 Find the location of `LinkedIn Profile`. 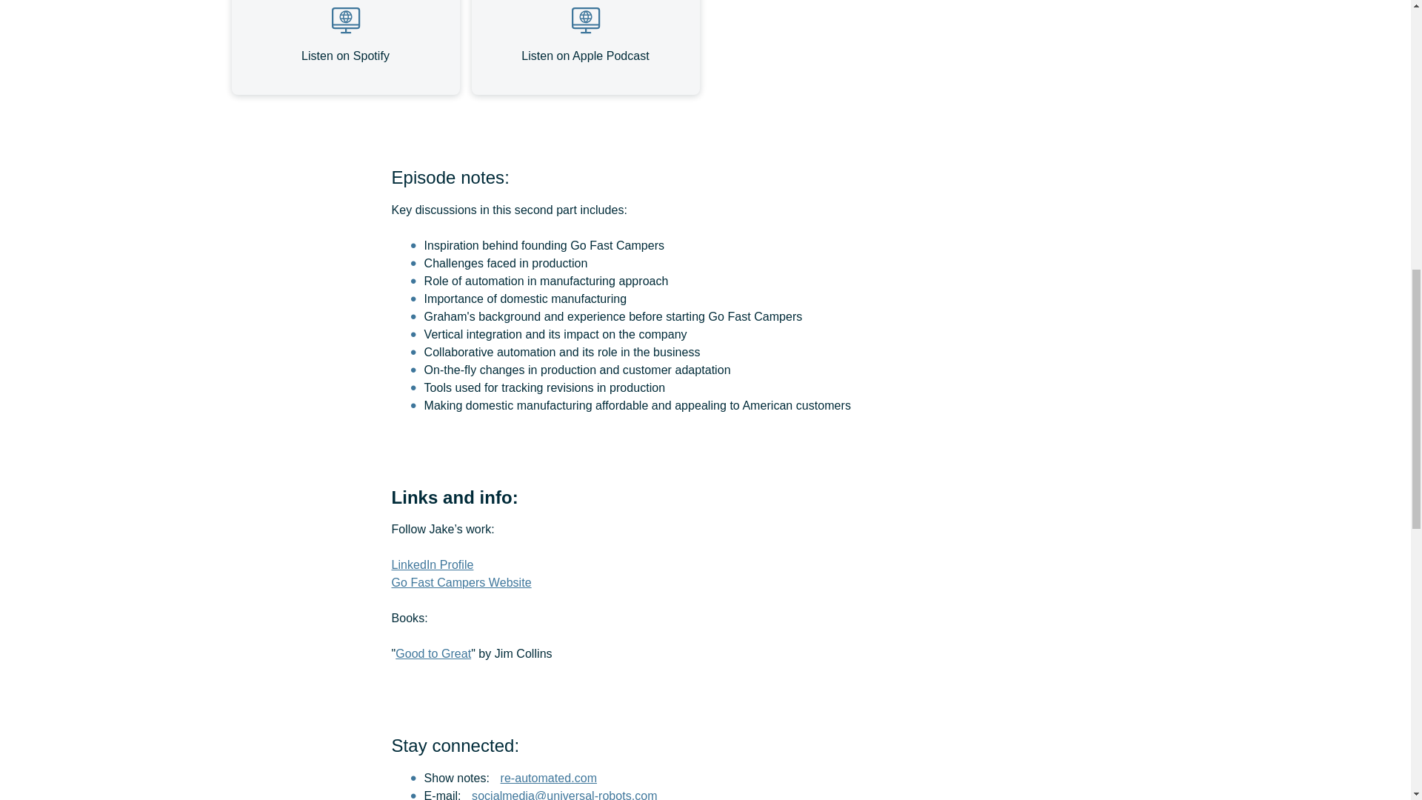

LinkedIn Profile is located at coordinates (433, 564).